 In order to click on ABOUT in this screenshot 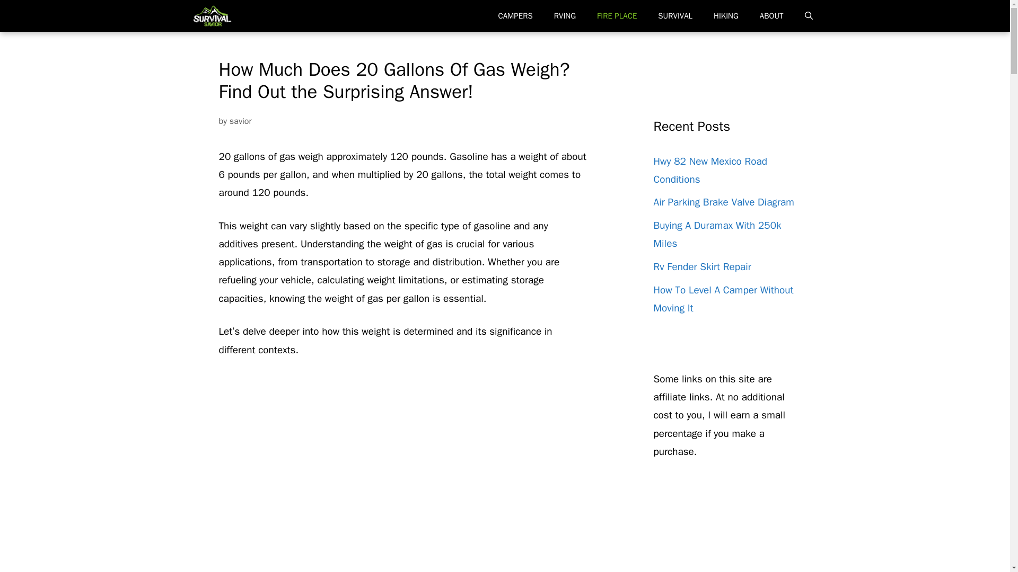, I will do `click(771, 16)`.